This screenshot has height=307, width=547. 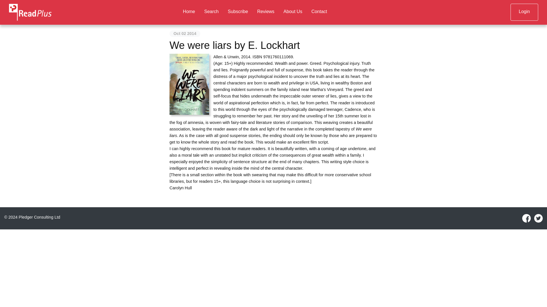 I want to click on Home, so click(x=189, y=12).